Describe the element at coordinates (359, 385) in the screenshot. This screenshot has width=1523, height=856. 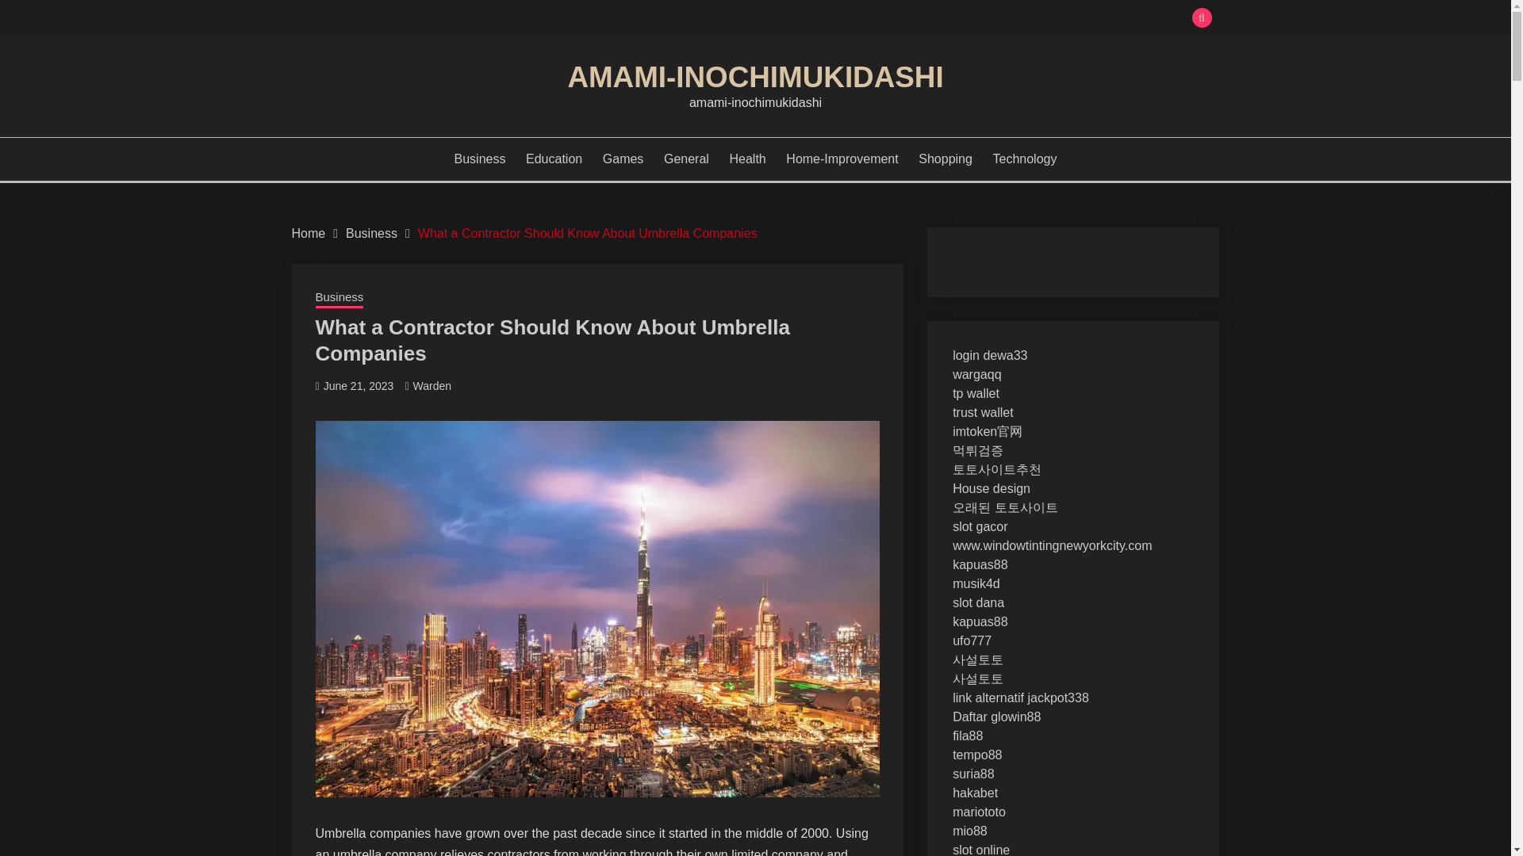
I see `June 21, 2023` at that location.